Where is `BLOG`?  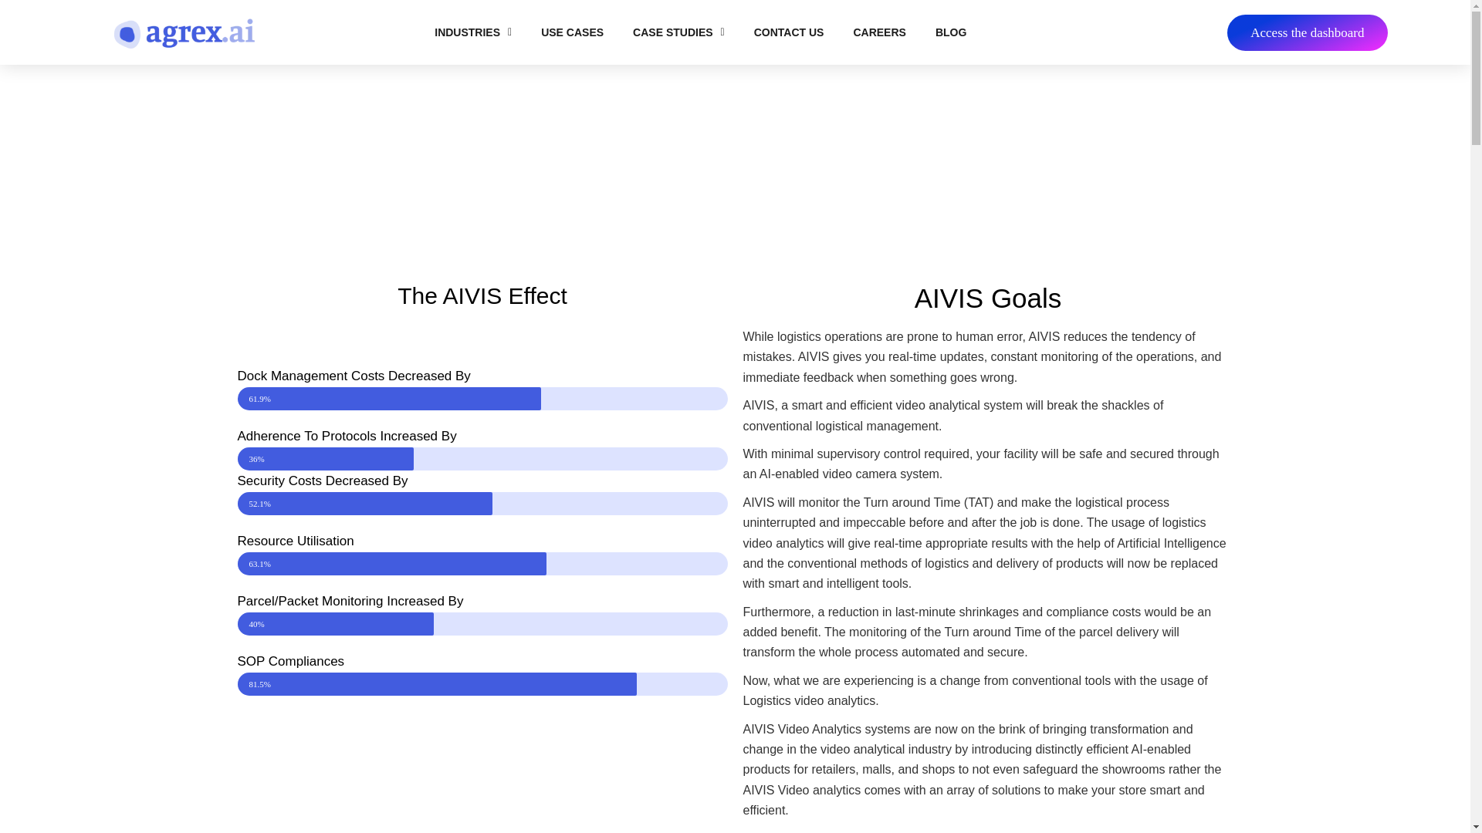
BLOG is located at coordinates (951, 32).